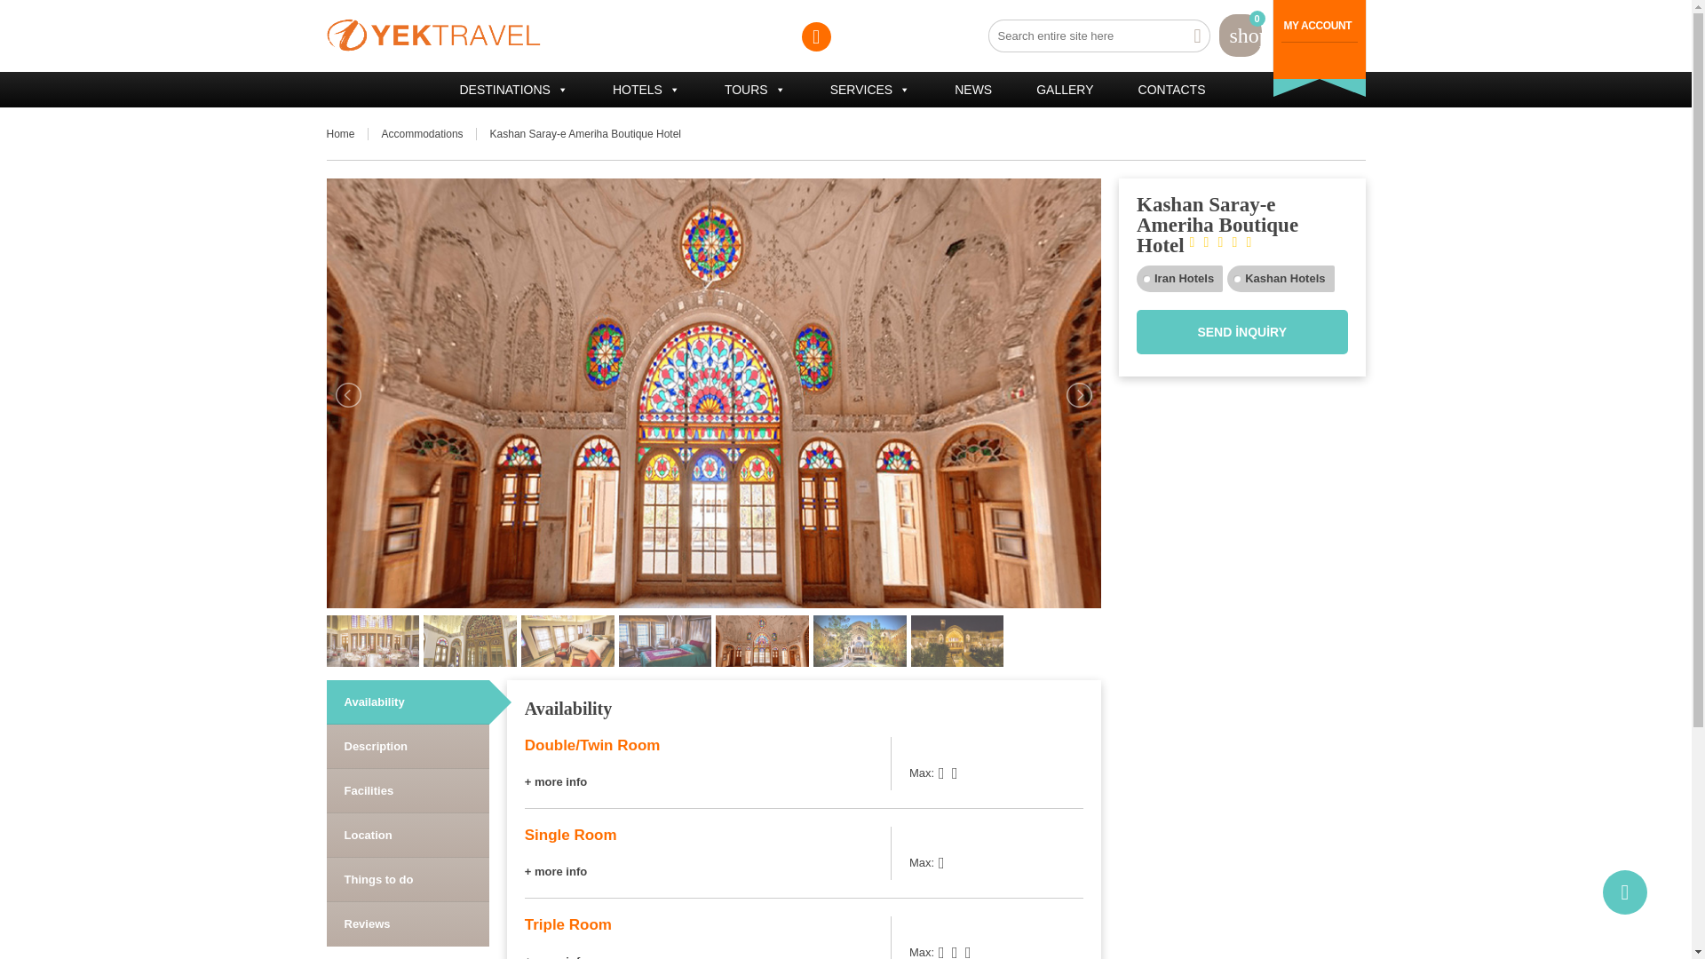  What do you see at coordinates (408, 879) in the screenshot?
I see `Things to do` at bounding box center [408, 879].